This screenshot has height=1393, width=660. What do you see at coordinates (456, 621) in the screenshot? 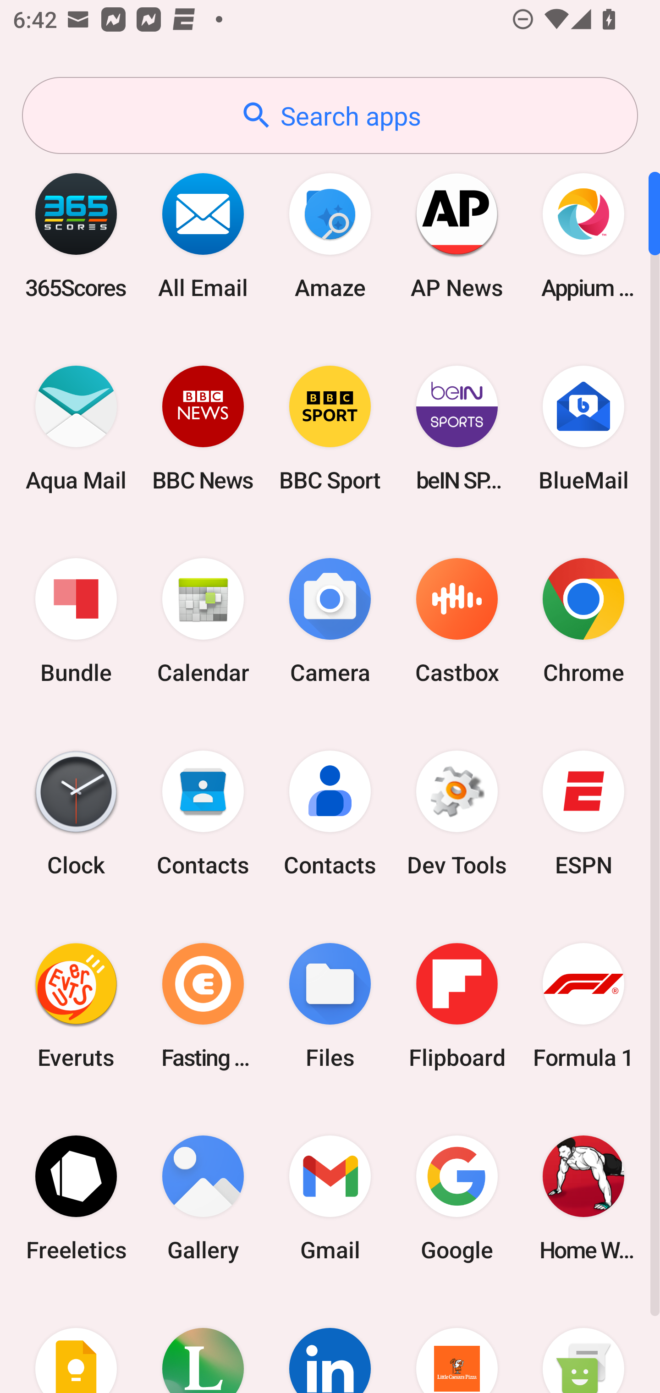
I see `Castbox` at bounding box center [456, 621].